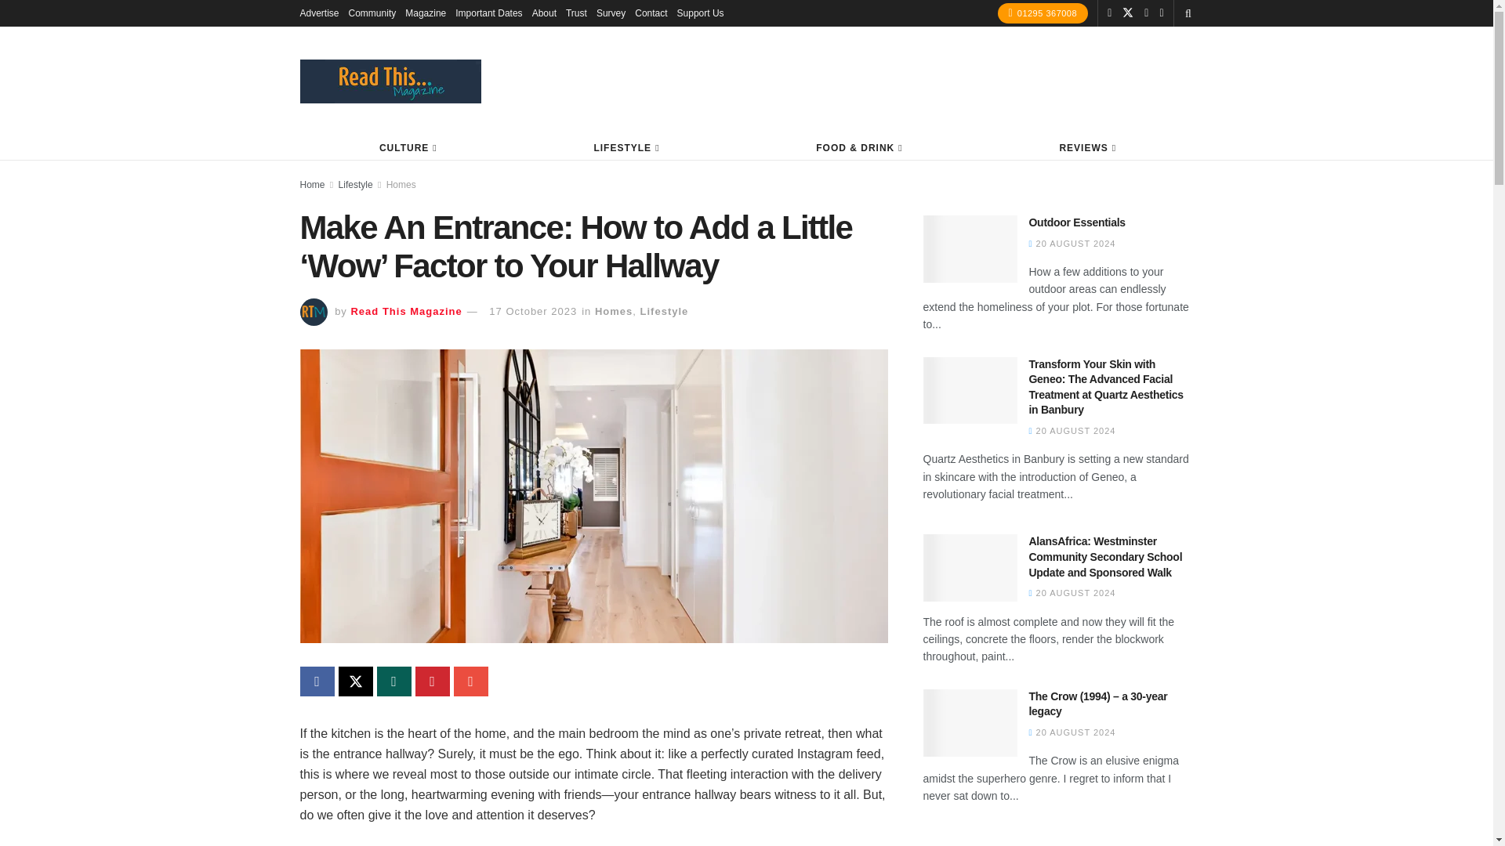  I want to click on Home, so click(312, 185).